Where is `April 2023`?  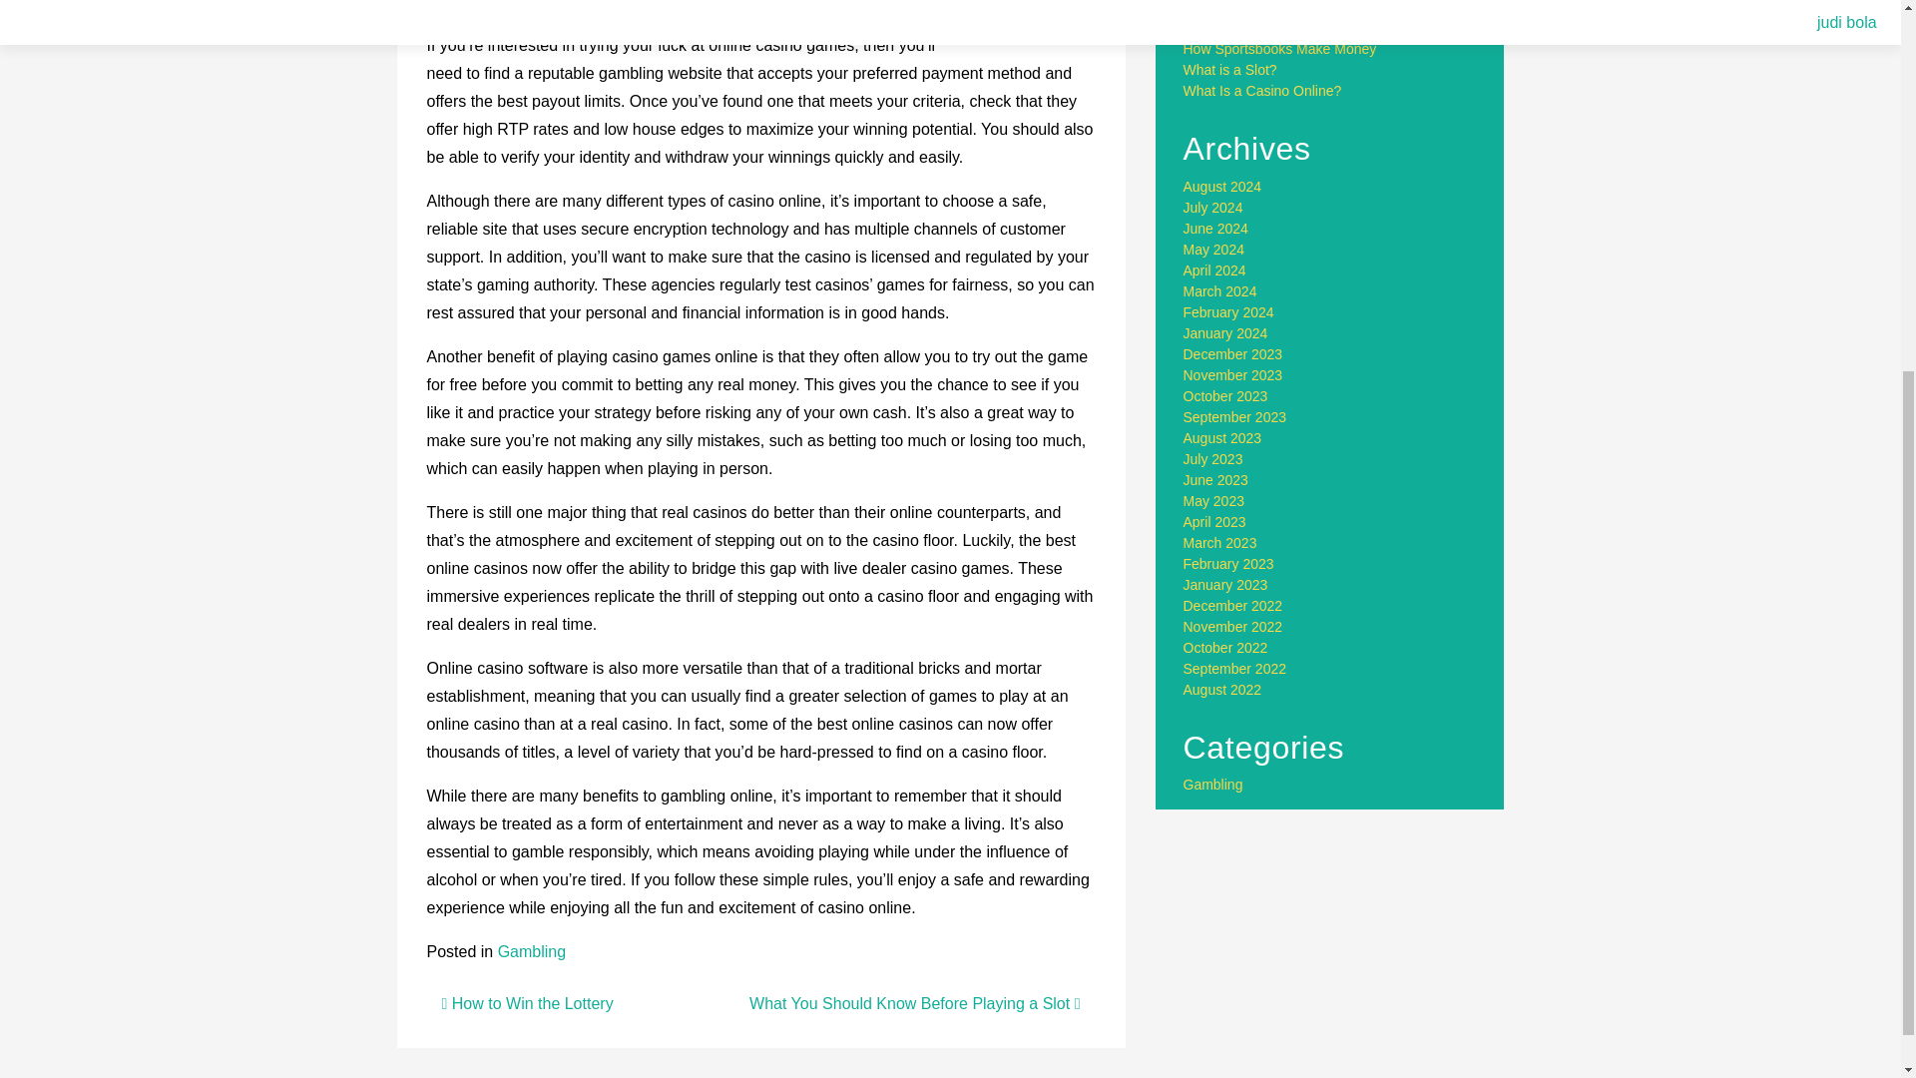
April 2023 is located at coordinates (1215, 522).